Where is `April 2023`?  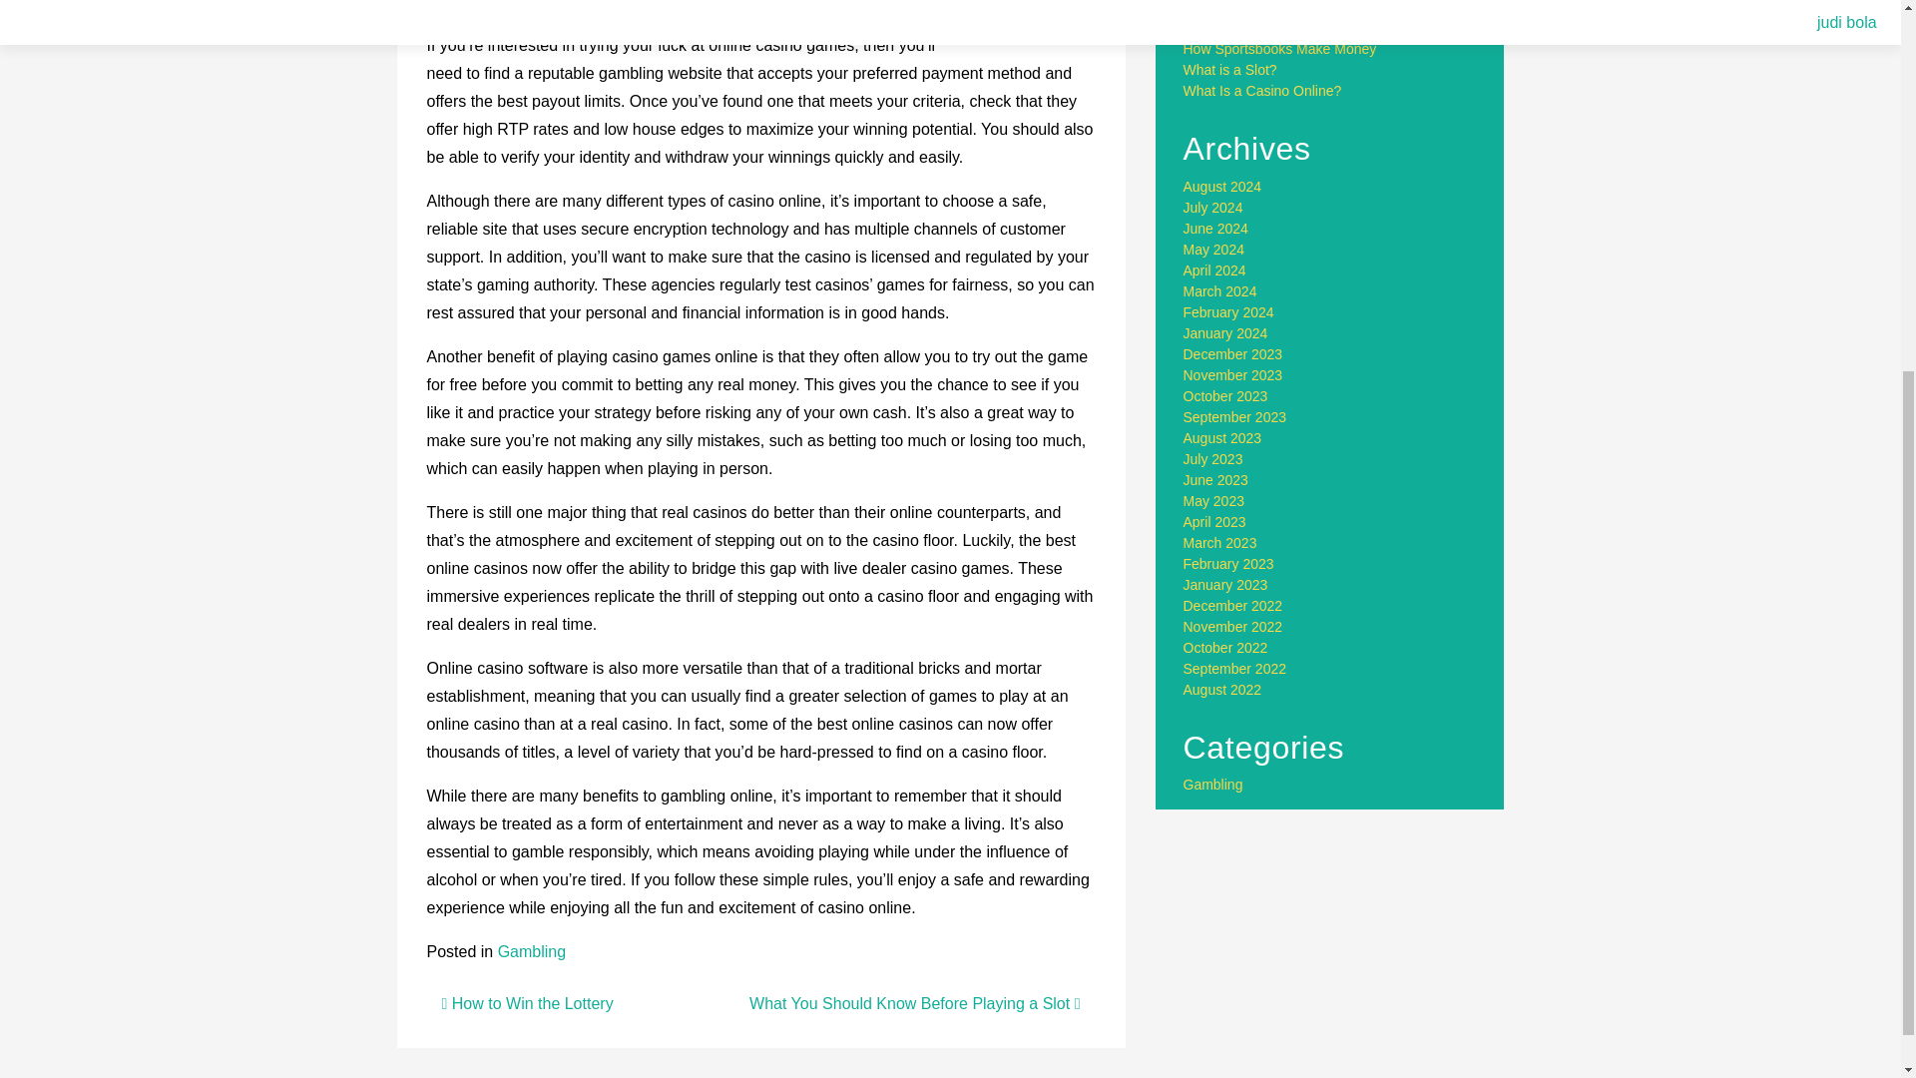
April 2023 is located at coordinates (1215, 522).